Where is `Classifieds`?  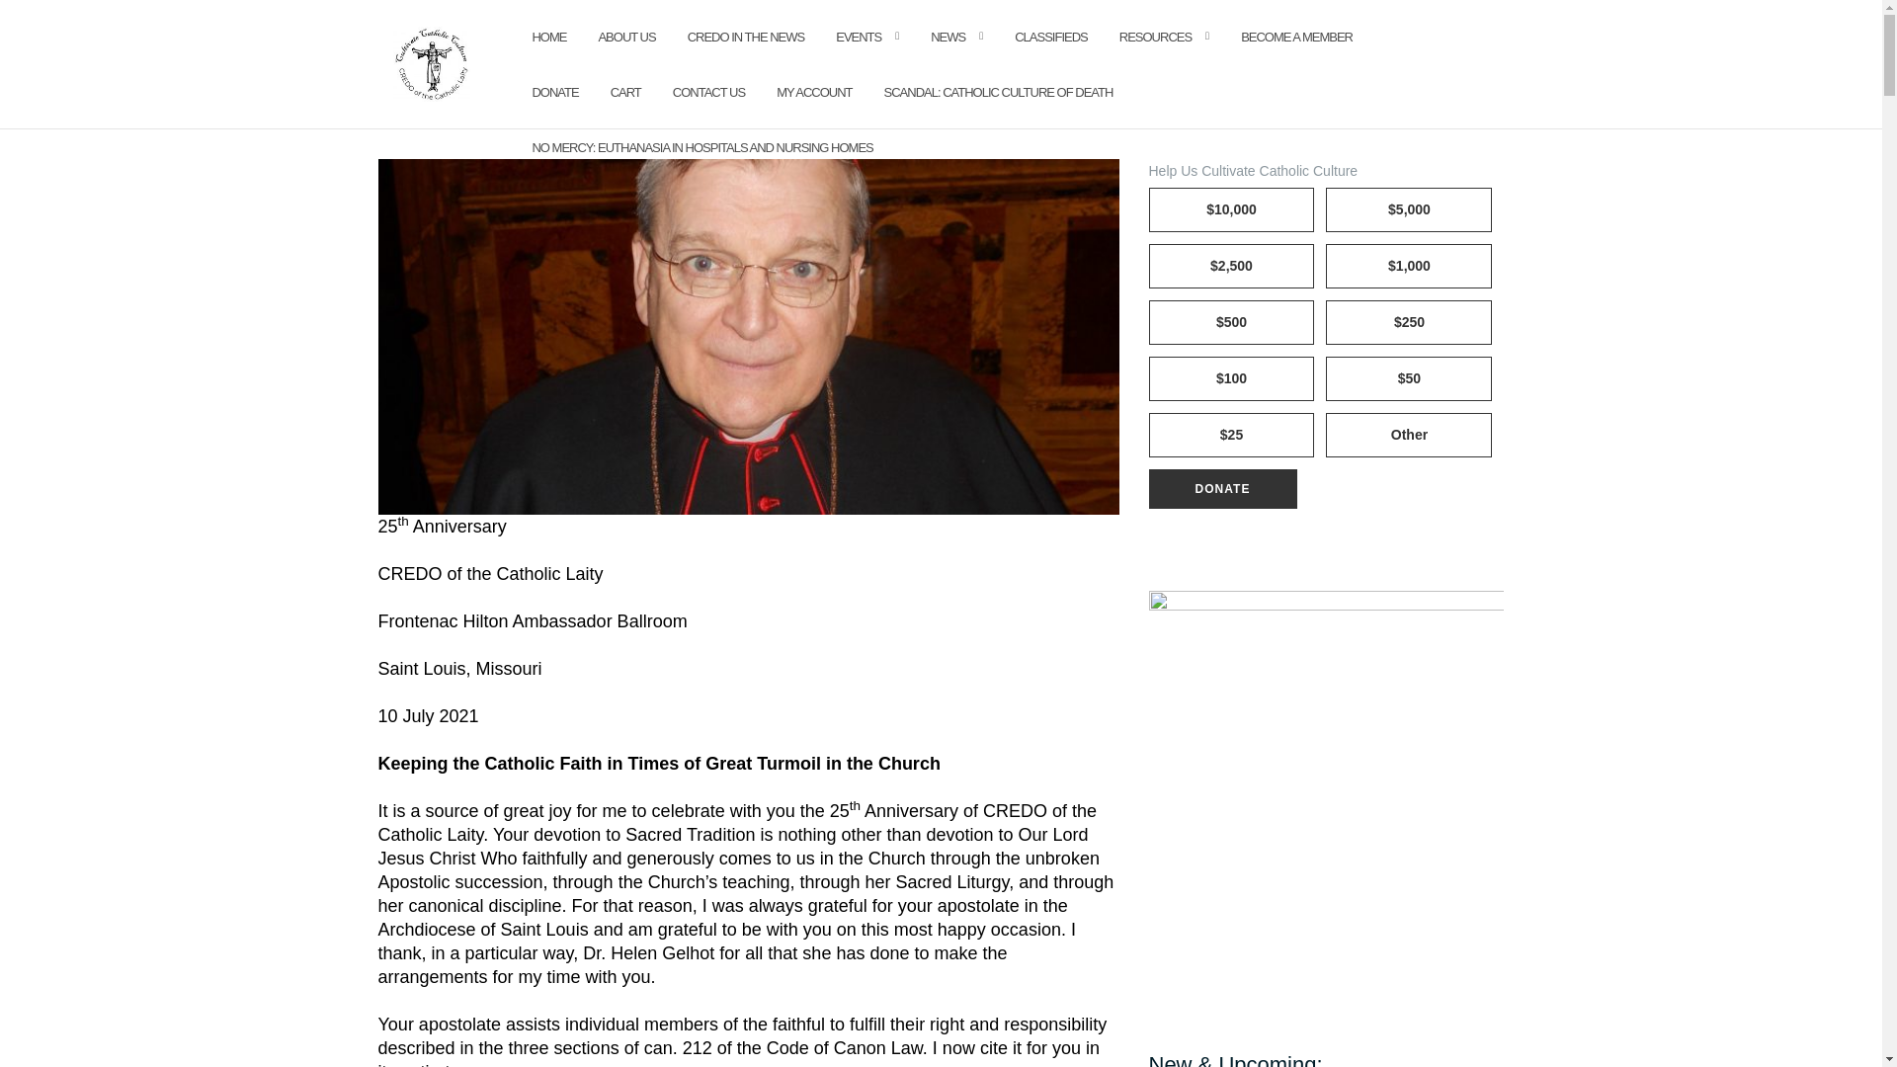 Classifieds is located at coordinates (1051, 38).